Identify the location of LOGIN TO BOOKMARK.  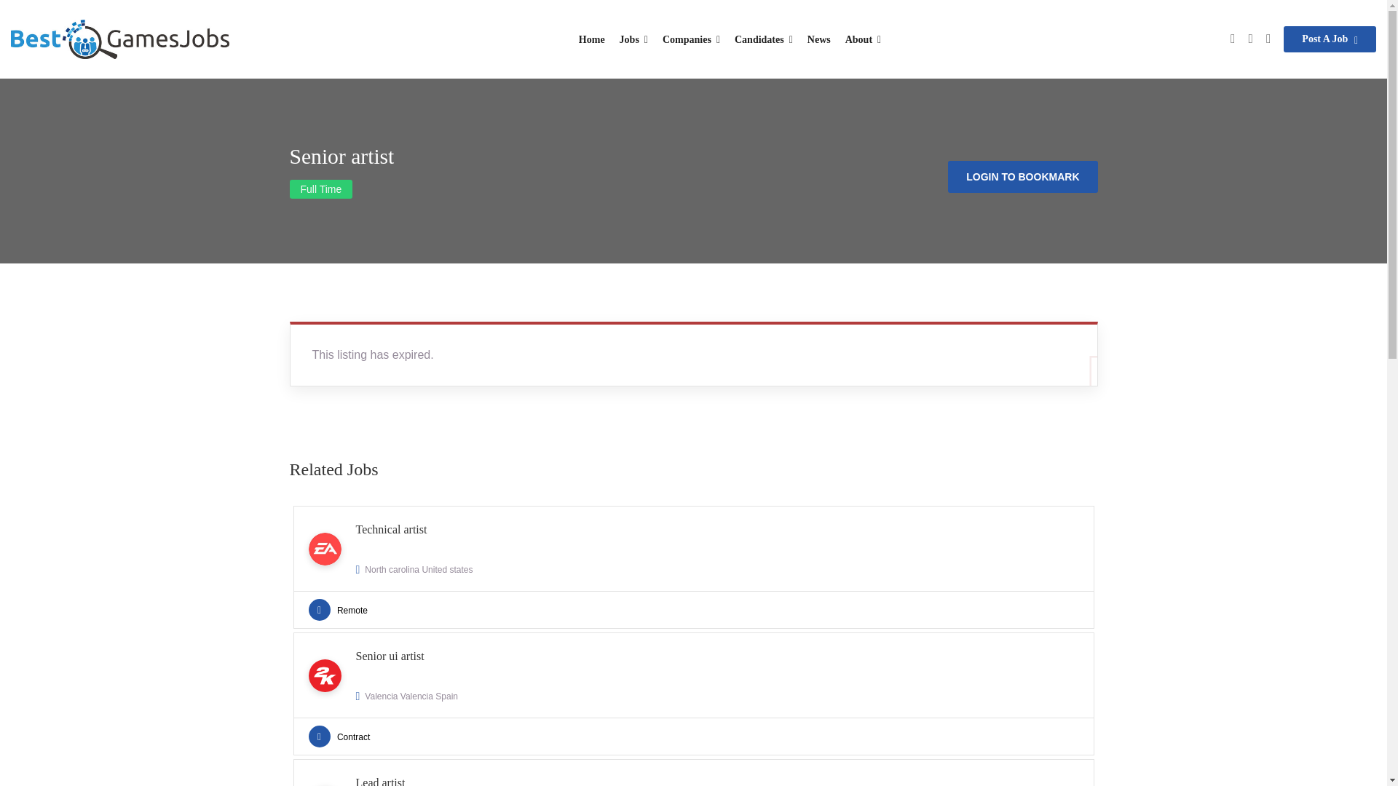
(1022, 176).